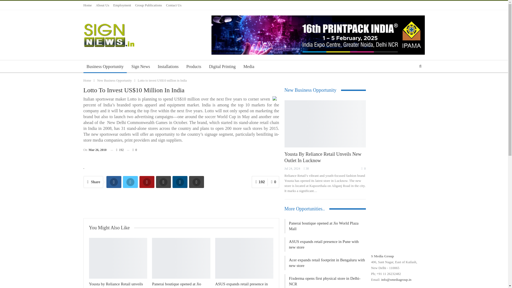  Describe the element at coordinates (241, 285) in the screenshot. I see `ASUS expands retail presence in Pune with new store` at that location.